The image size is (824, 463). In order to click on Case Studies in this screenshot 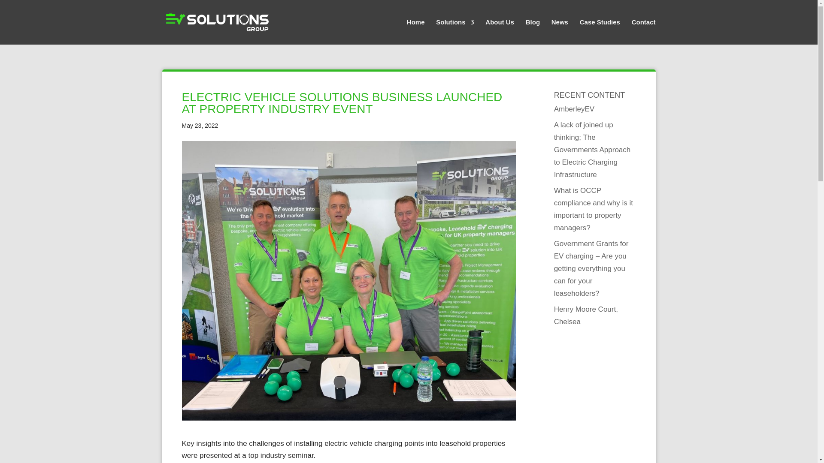, I will do `click(600, 32)`.